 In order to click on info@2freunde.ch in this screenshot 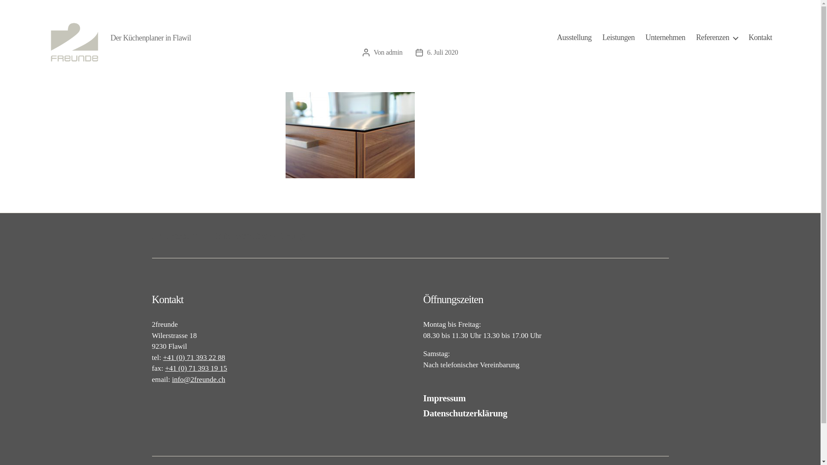, I will do `click(199, 380)`.